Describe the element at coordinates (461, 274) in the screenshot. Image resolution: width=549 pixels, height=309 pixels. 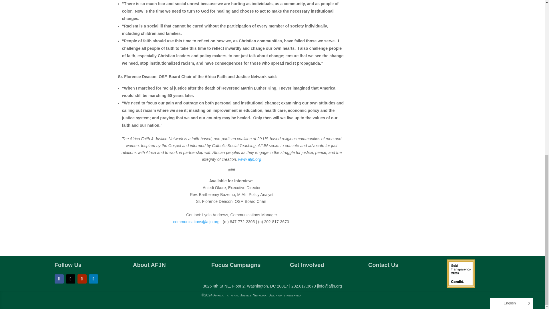
I see `candid-seal-gold-2023` at that location.